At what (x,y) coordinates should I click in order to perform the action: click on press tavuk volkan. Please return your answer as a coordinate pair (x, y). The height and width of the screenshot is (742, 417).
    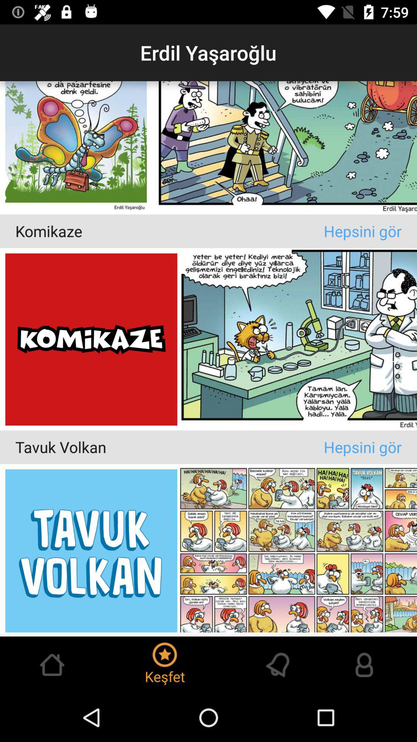
    Looking at the image, I should click on (169, 447).